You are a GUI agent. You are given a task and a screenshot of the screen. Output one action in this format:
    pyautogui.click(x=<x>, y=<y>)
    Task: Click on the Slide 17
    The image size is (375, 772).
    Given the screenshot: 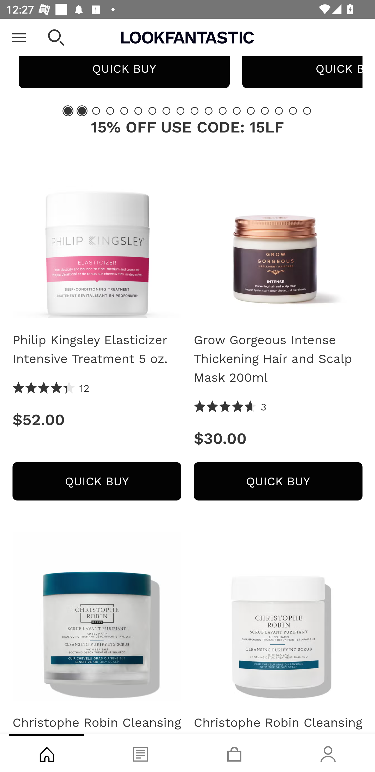 What is the action you would take?
    pyautogui.click(x=293, y=111)
    